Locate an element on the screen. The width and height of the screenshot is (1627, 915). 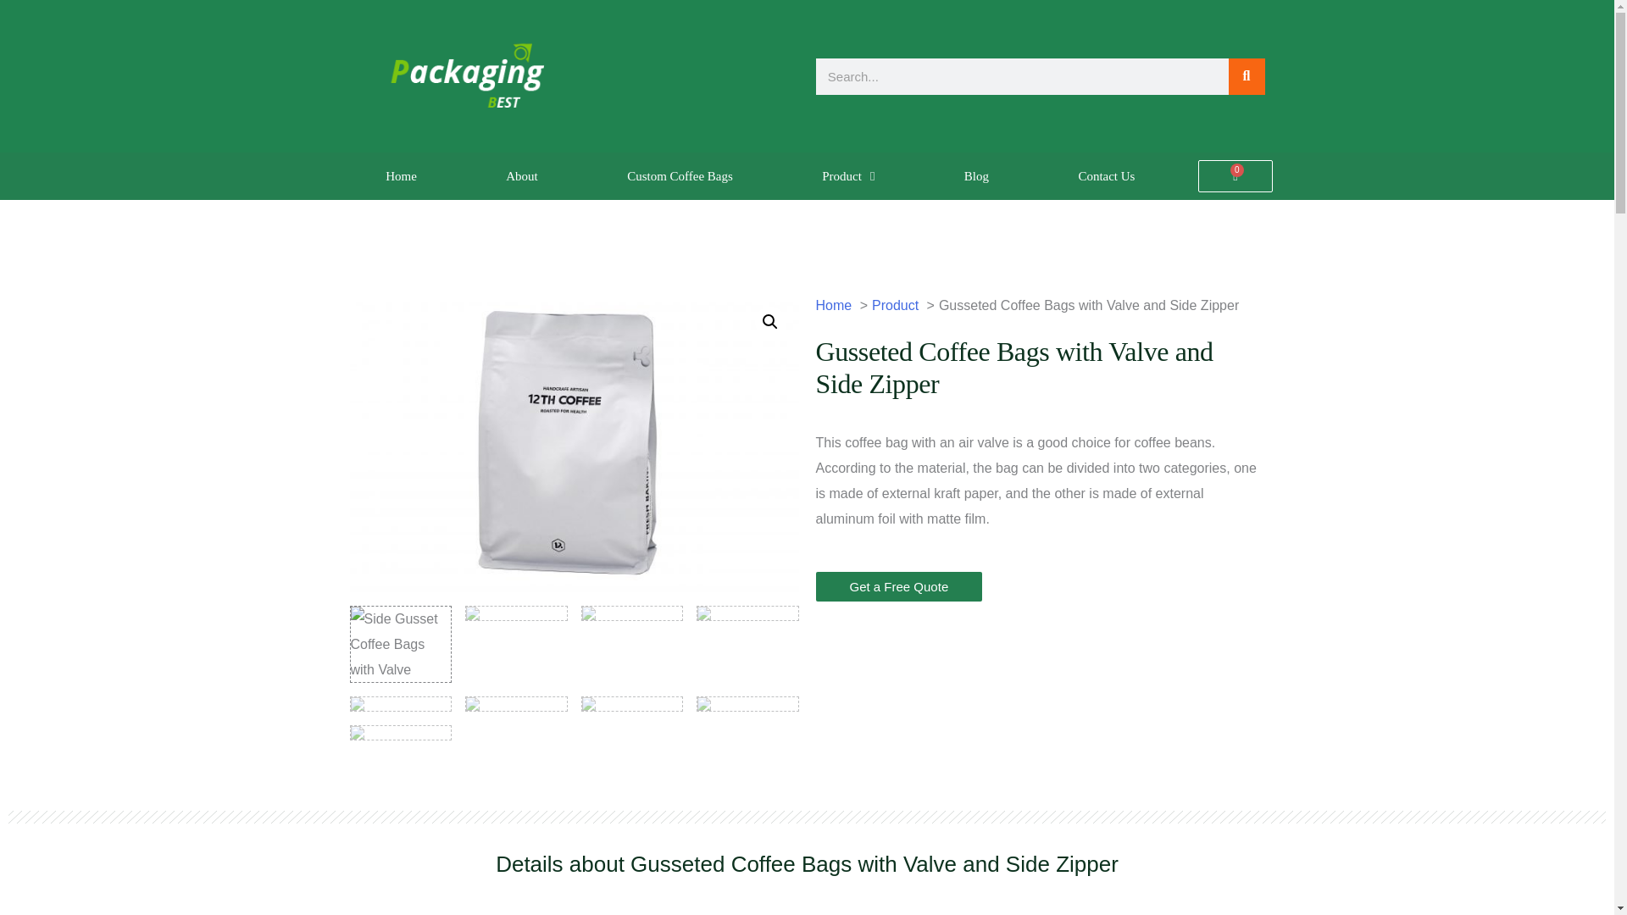
Custom Coffee Bags is located at coordinates (680, 176).